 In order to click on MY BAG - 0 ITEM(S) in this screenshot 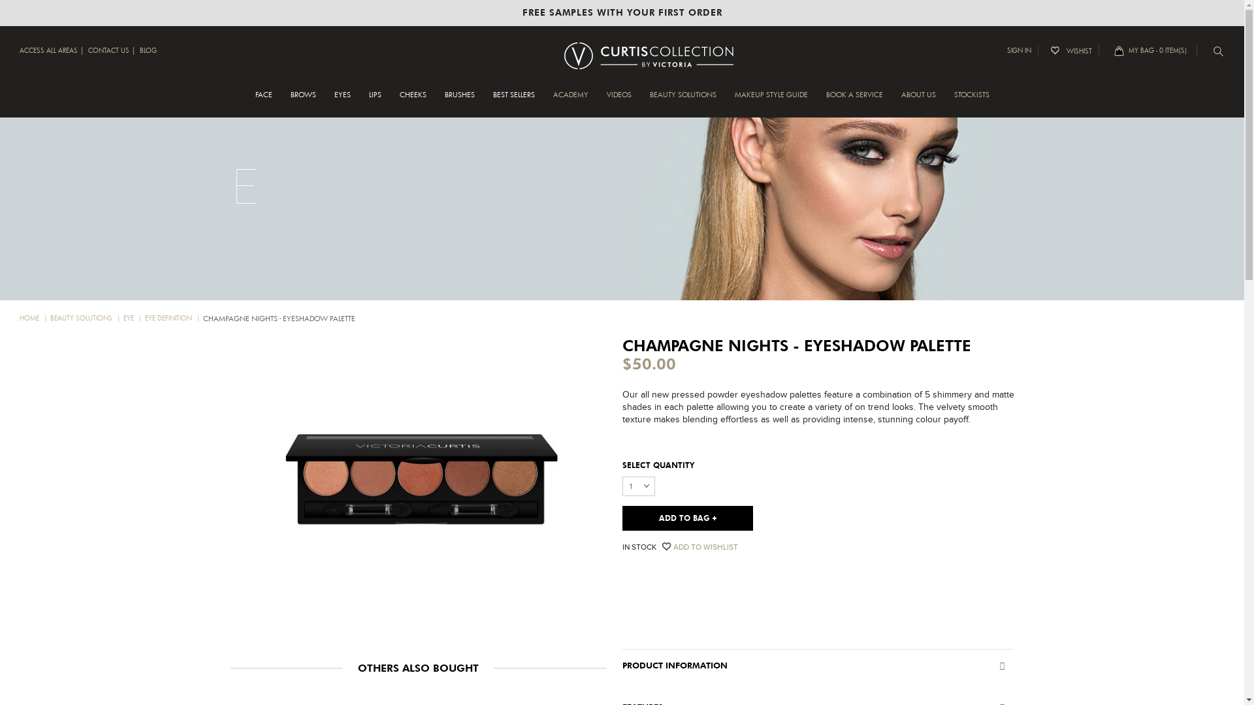, I will do `click(1161, 51)`.